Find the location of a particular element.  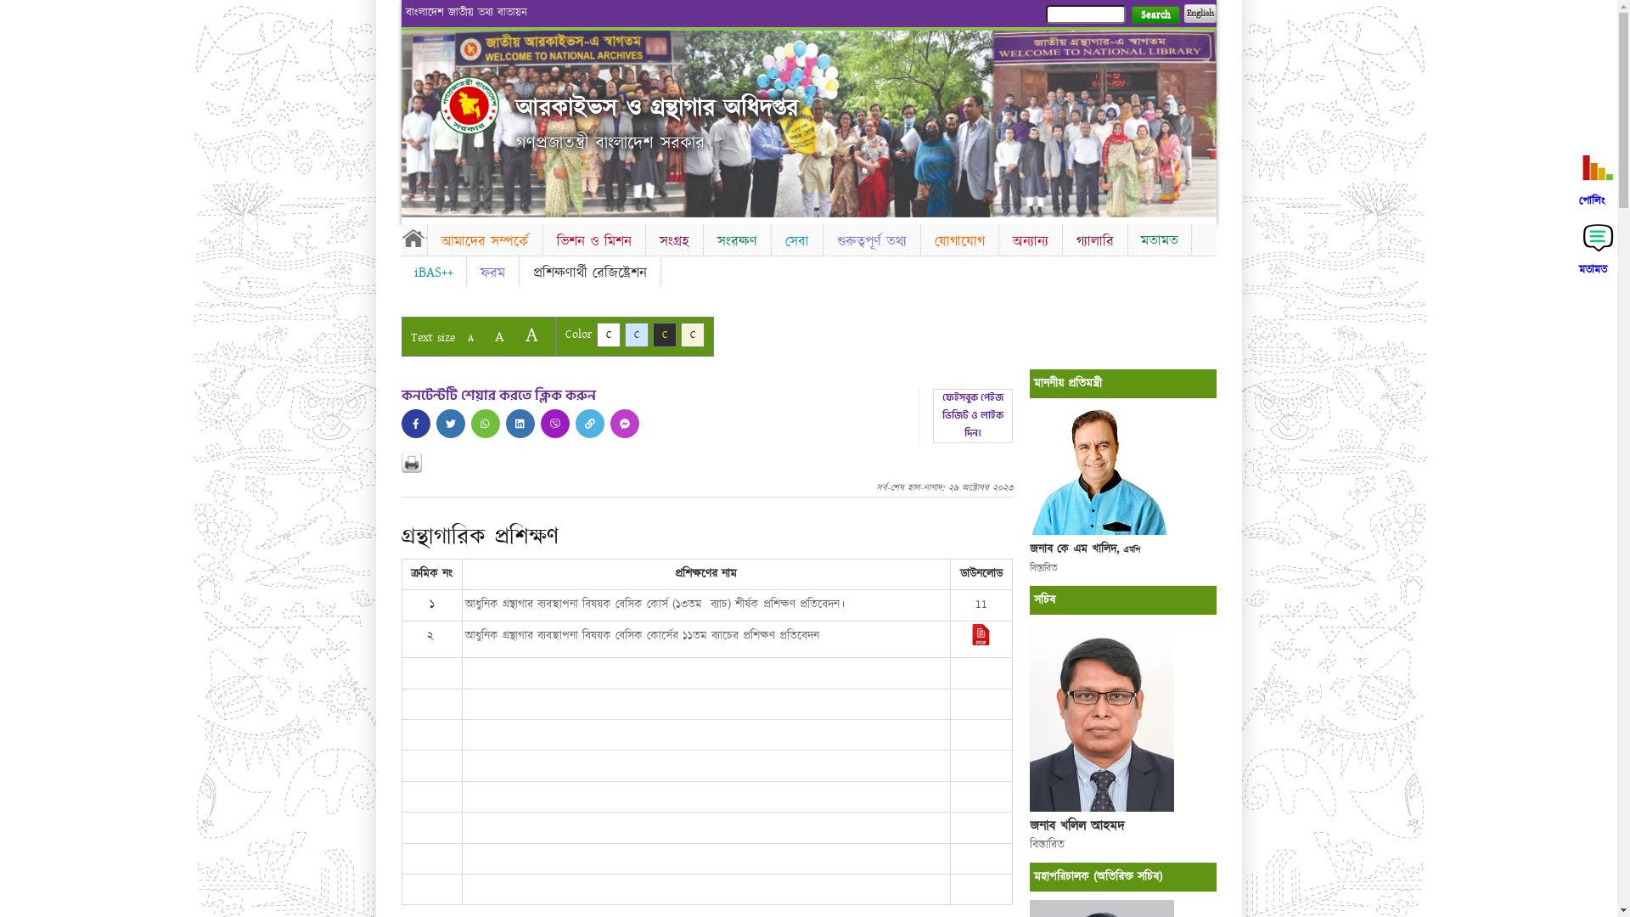

C is located at coordinates (608, 335).